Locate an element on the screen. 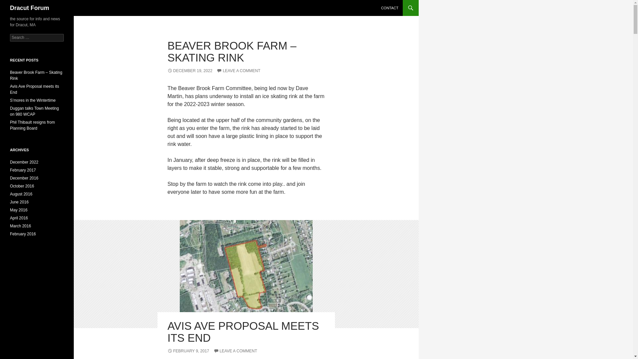 The height and width of the screenshot is (359, 638). Dracut Forum is located at coordinates (29, 8).